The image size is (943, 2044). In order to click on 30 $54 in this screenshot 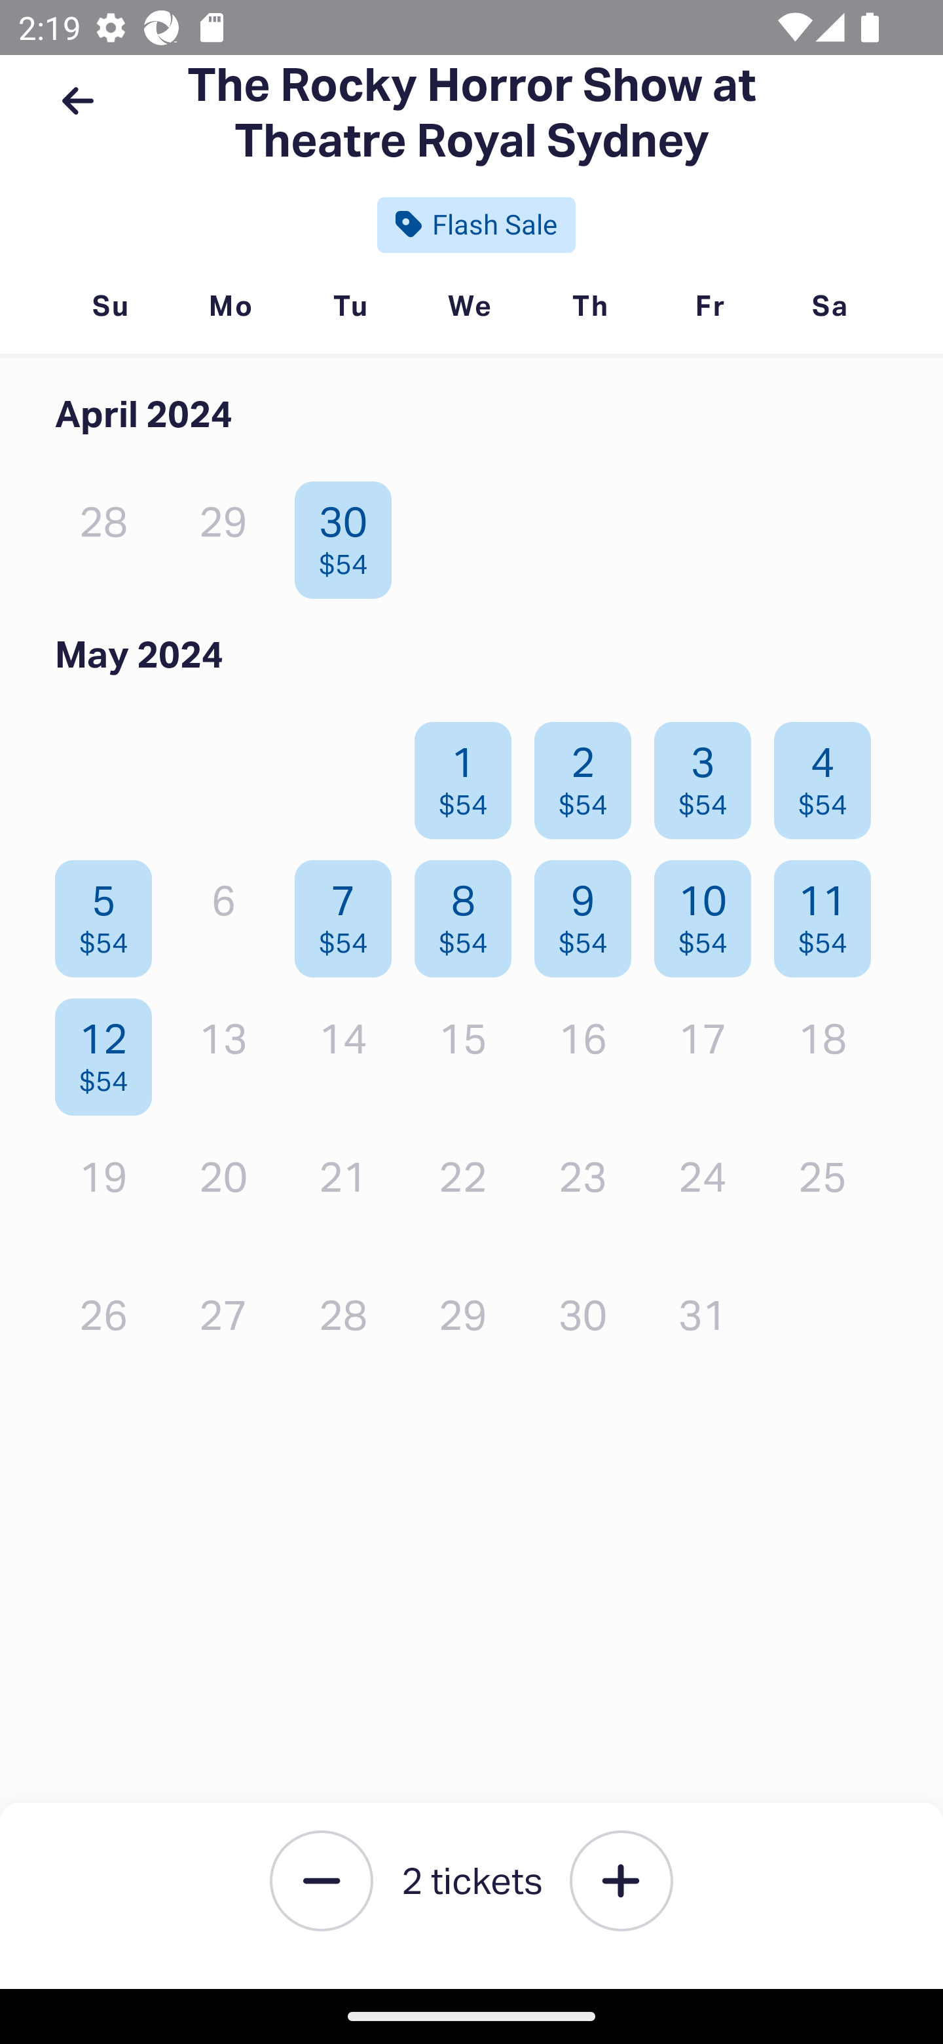, I will do `click(350, 535)`.